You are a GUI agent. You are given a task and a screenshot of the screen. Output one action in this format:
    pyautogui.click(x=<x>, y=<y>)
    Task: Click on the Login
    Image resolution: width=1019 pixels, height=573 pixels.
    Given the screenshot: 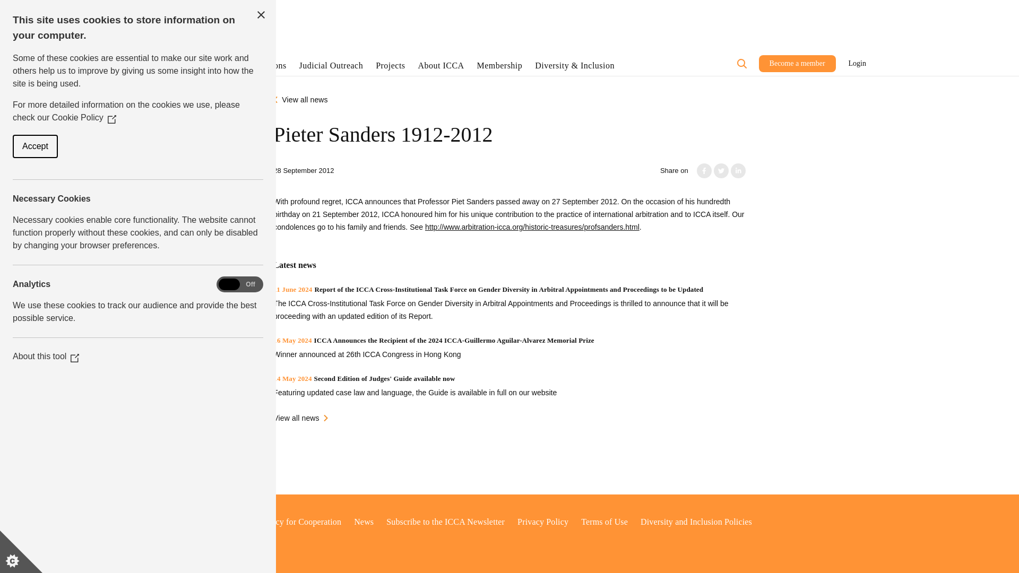 What is the action you would take?
    pyautogui.click(x=858, y=64)
    